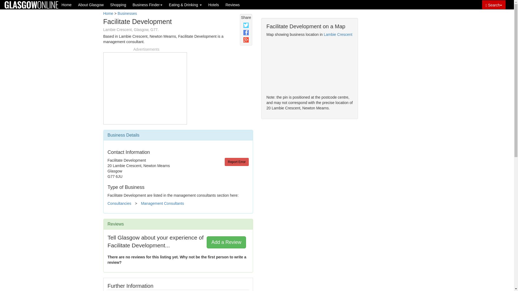 The width and height of the screenshot is (518, 291). Describe the element at coordinates (388, 106) in the screenshot. I see `Advertisement` at that location.